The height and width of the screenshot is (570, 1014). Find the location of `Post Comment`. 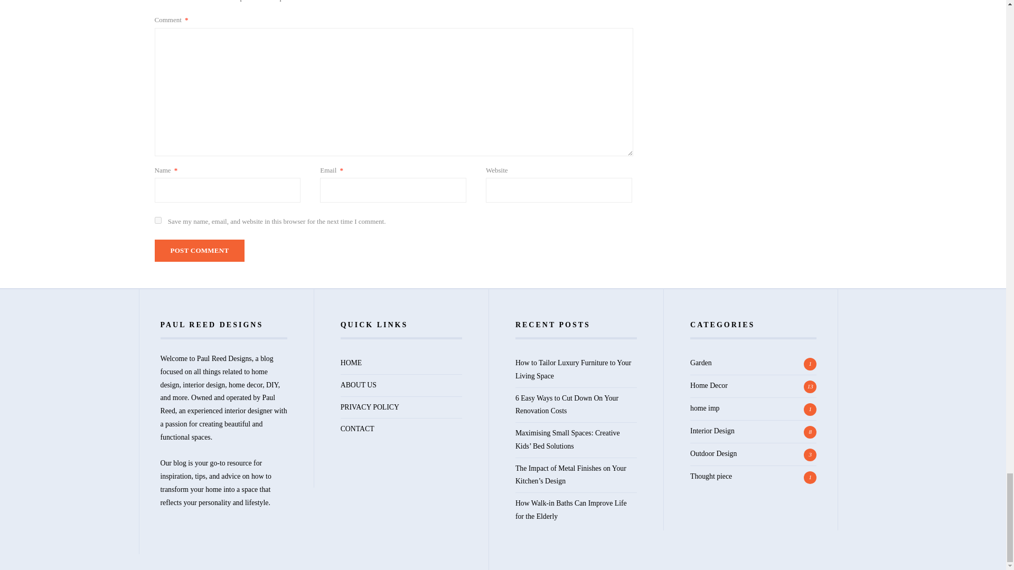

Post Comment is located at coordinates (199, 250).